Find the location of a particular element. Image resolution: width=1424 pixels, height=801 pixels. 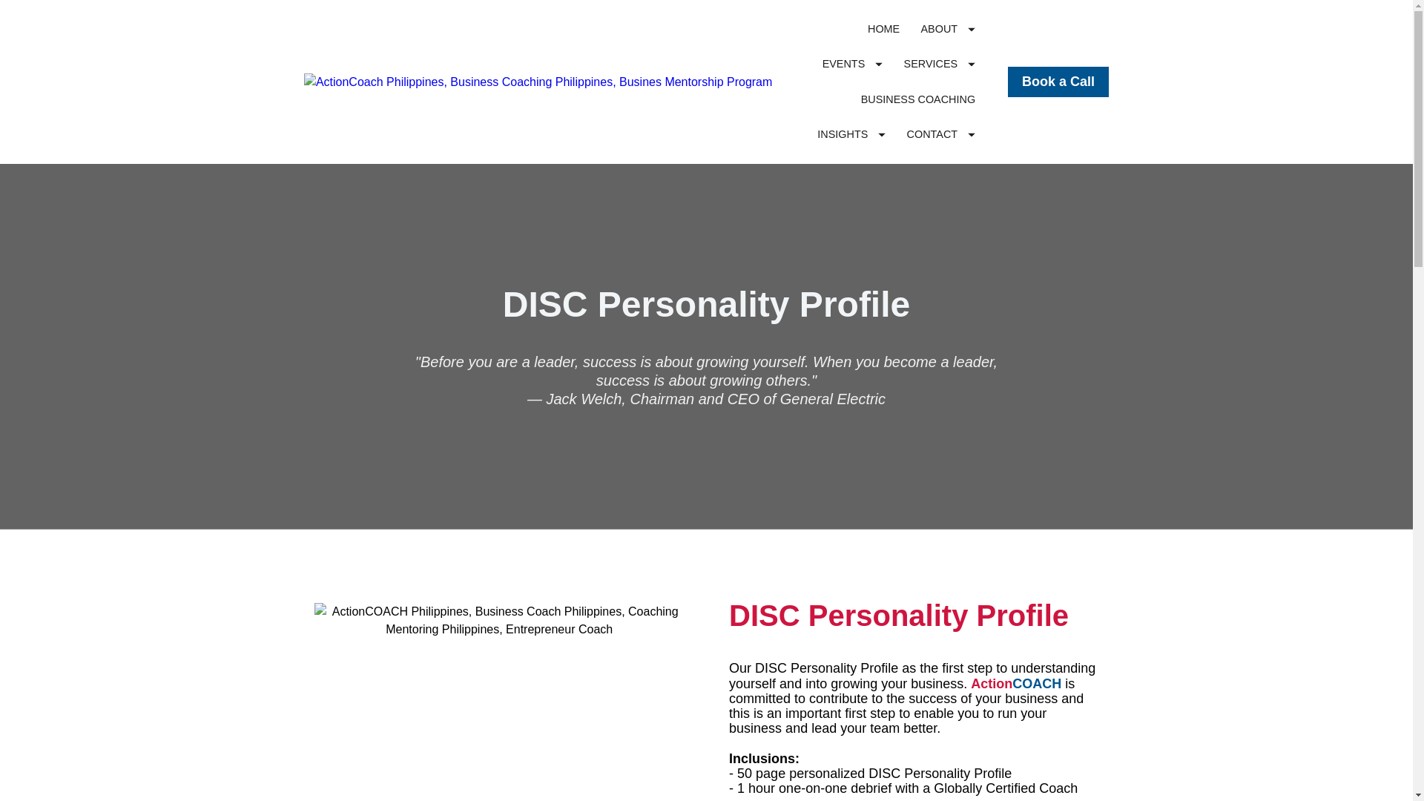

EVENTS is located at coordinates (853, 64).